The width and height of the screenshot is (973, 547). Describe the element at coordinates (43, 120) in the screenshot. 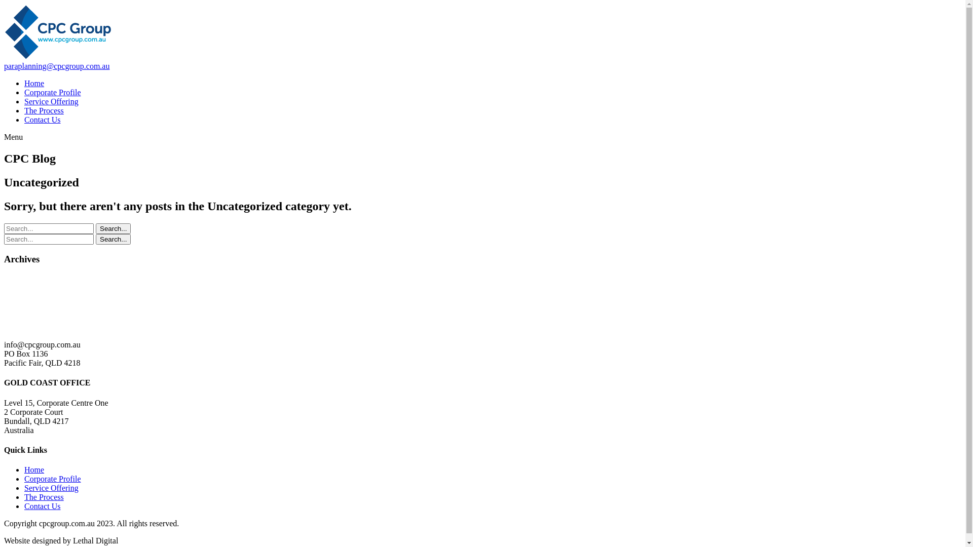

I see `Contact Us` at that location.